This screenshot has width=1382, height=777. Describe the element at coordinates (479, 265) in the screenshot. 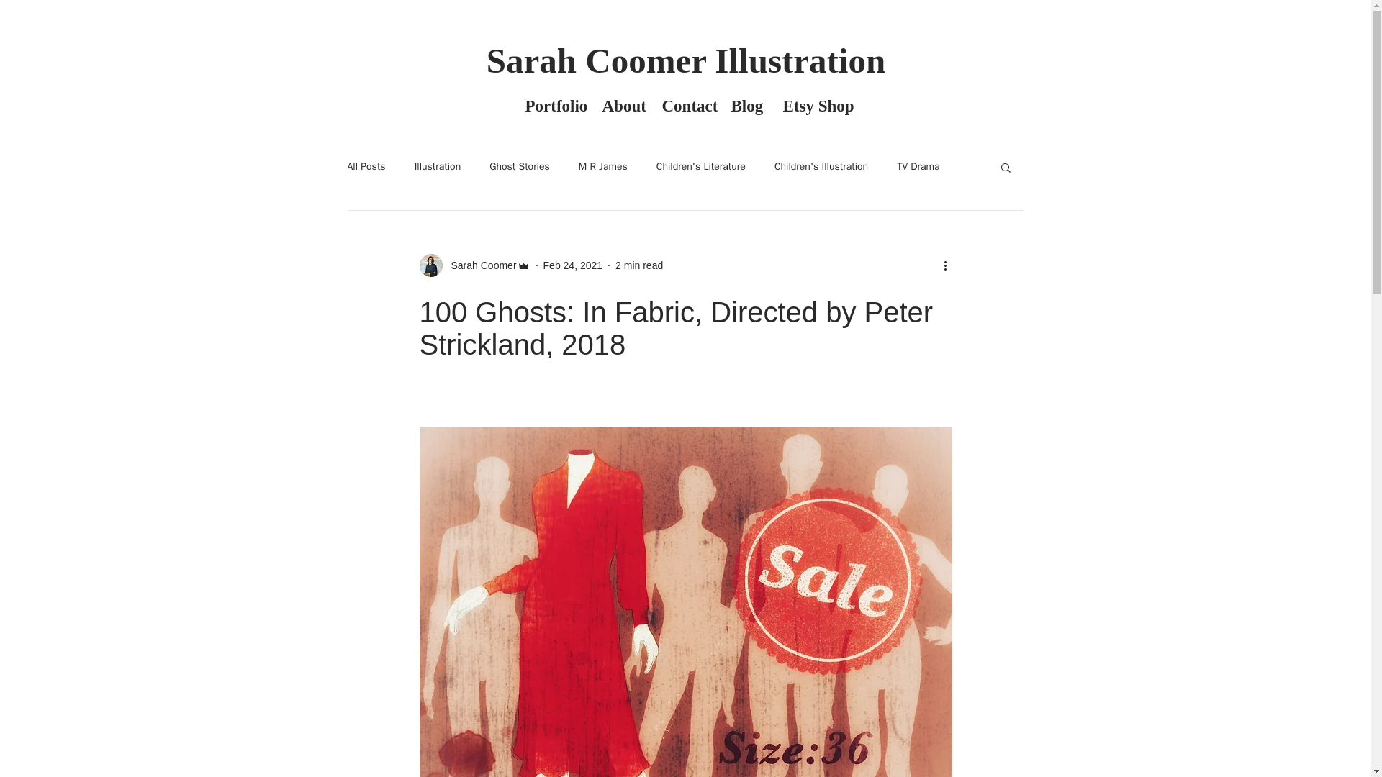

I see `Sarah Coomer` at that location.